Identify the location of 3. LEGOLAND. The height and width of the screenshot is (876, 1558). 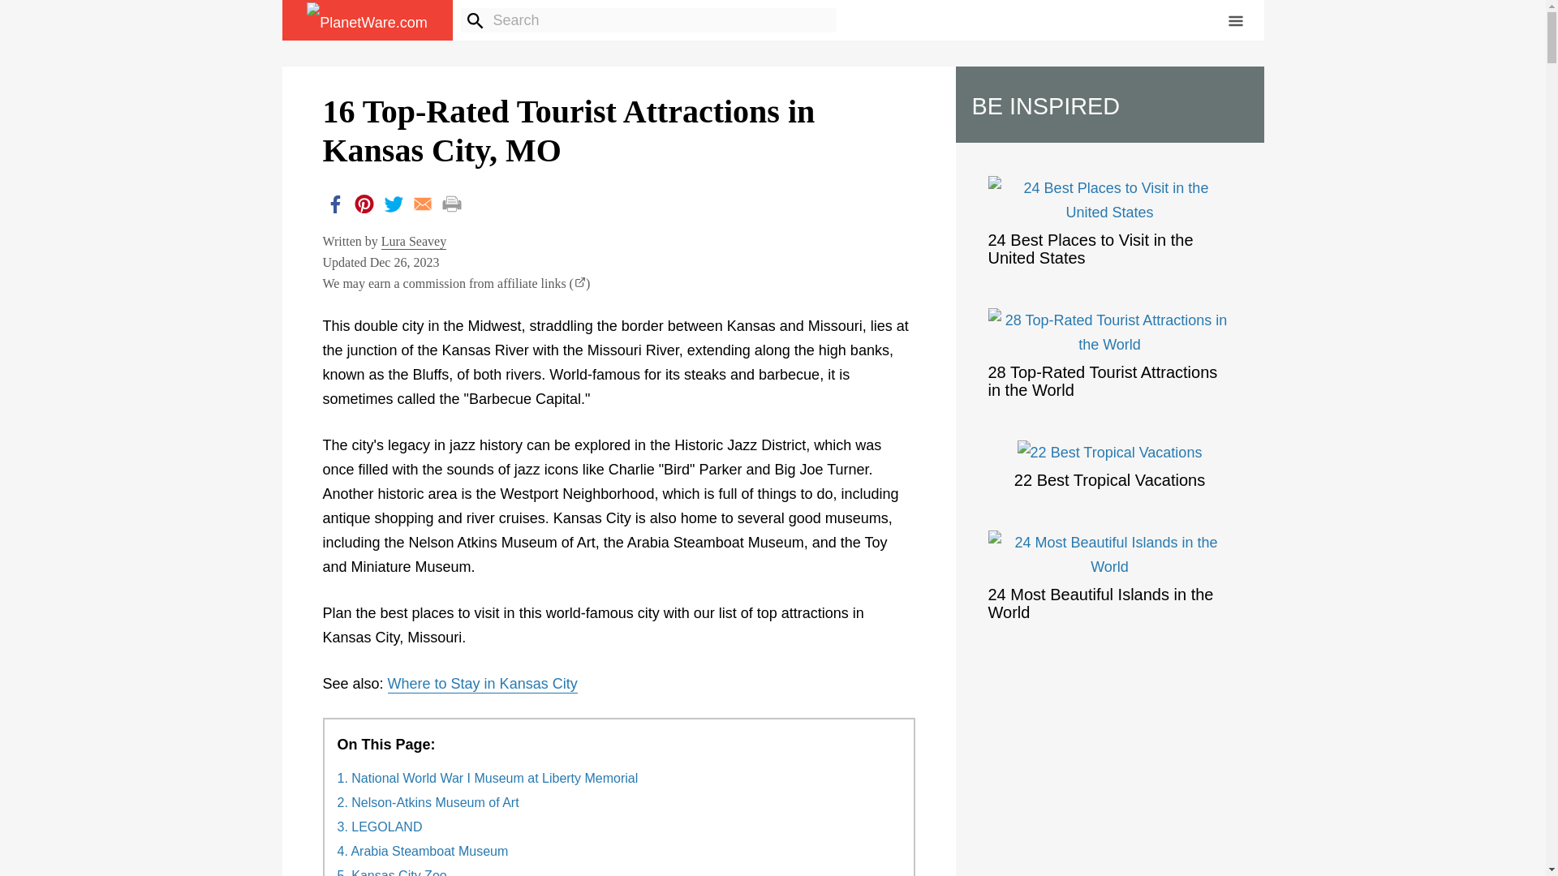
(380, 827).